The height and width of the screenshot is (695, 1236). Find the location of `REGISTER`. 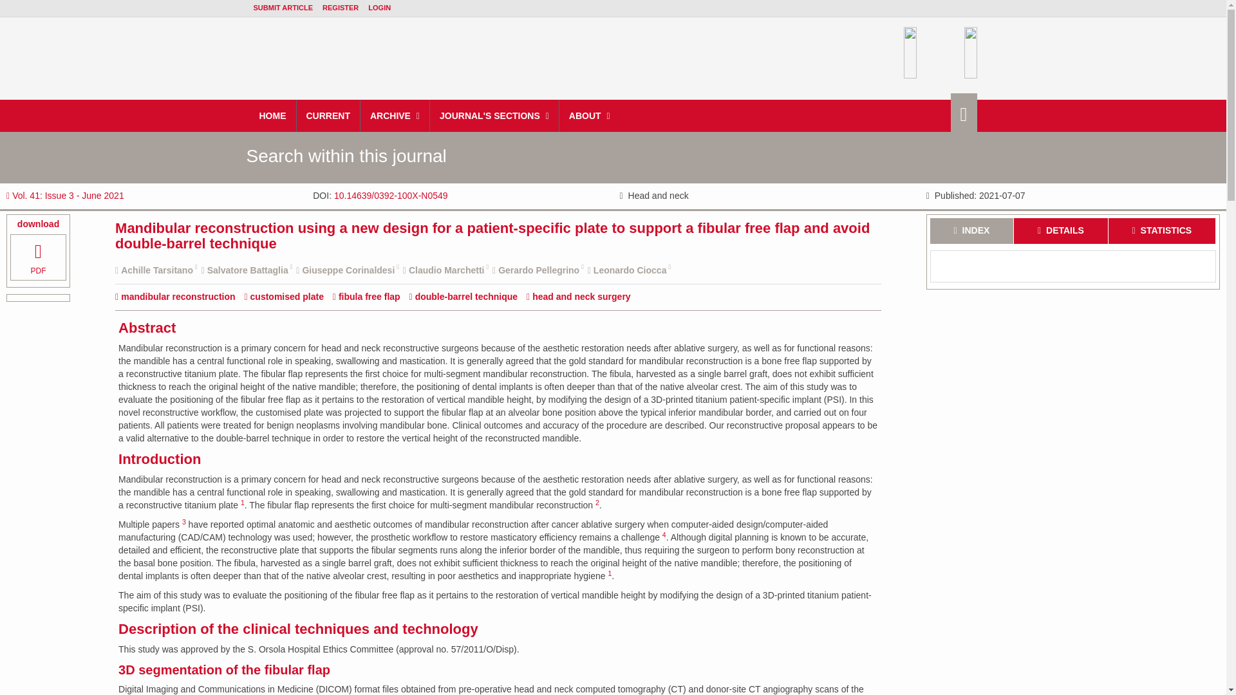

REGISTER is located at coordinates (340, 8).